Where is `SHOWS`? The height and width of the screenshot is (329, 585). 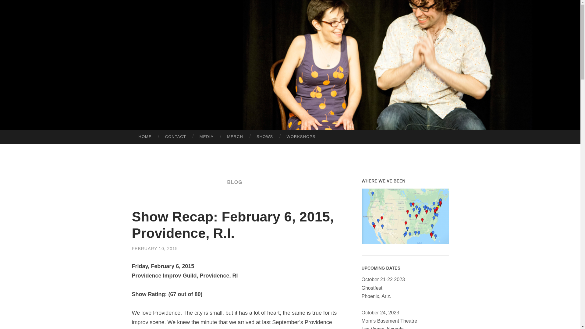 SHOWS is located at coordinates (264, 136).